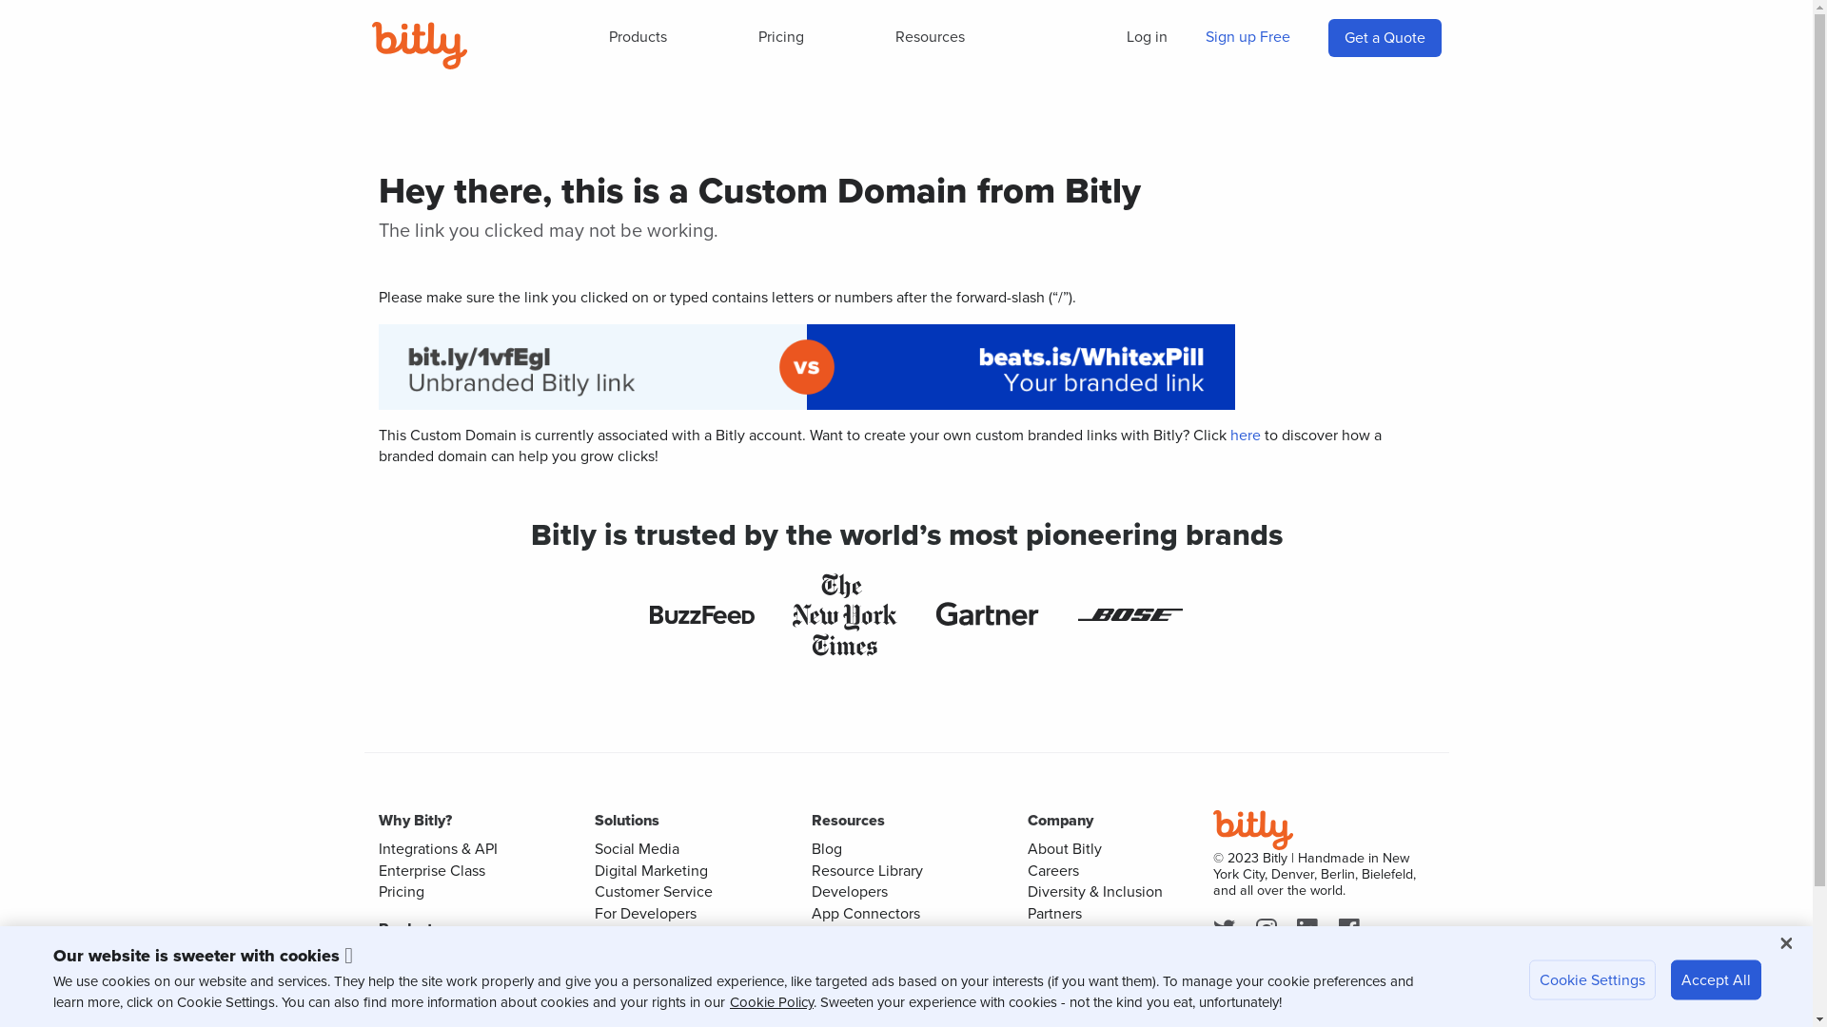  Describe the element at coordinates (402, 892) in the screenshot. I see `Pricing` at that location.